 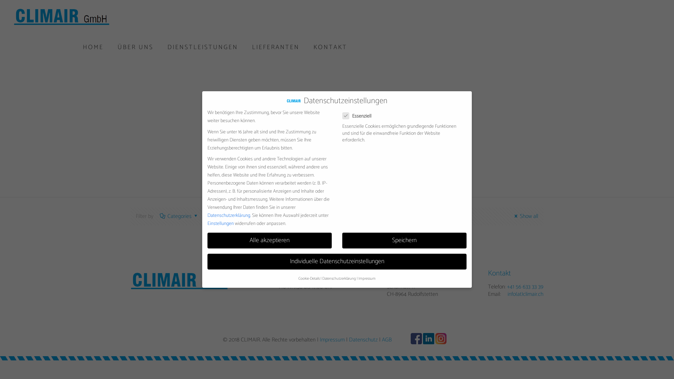 I want to click on +41 56 633 33 39, so click(x=525, y=287).